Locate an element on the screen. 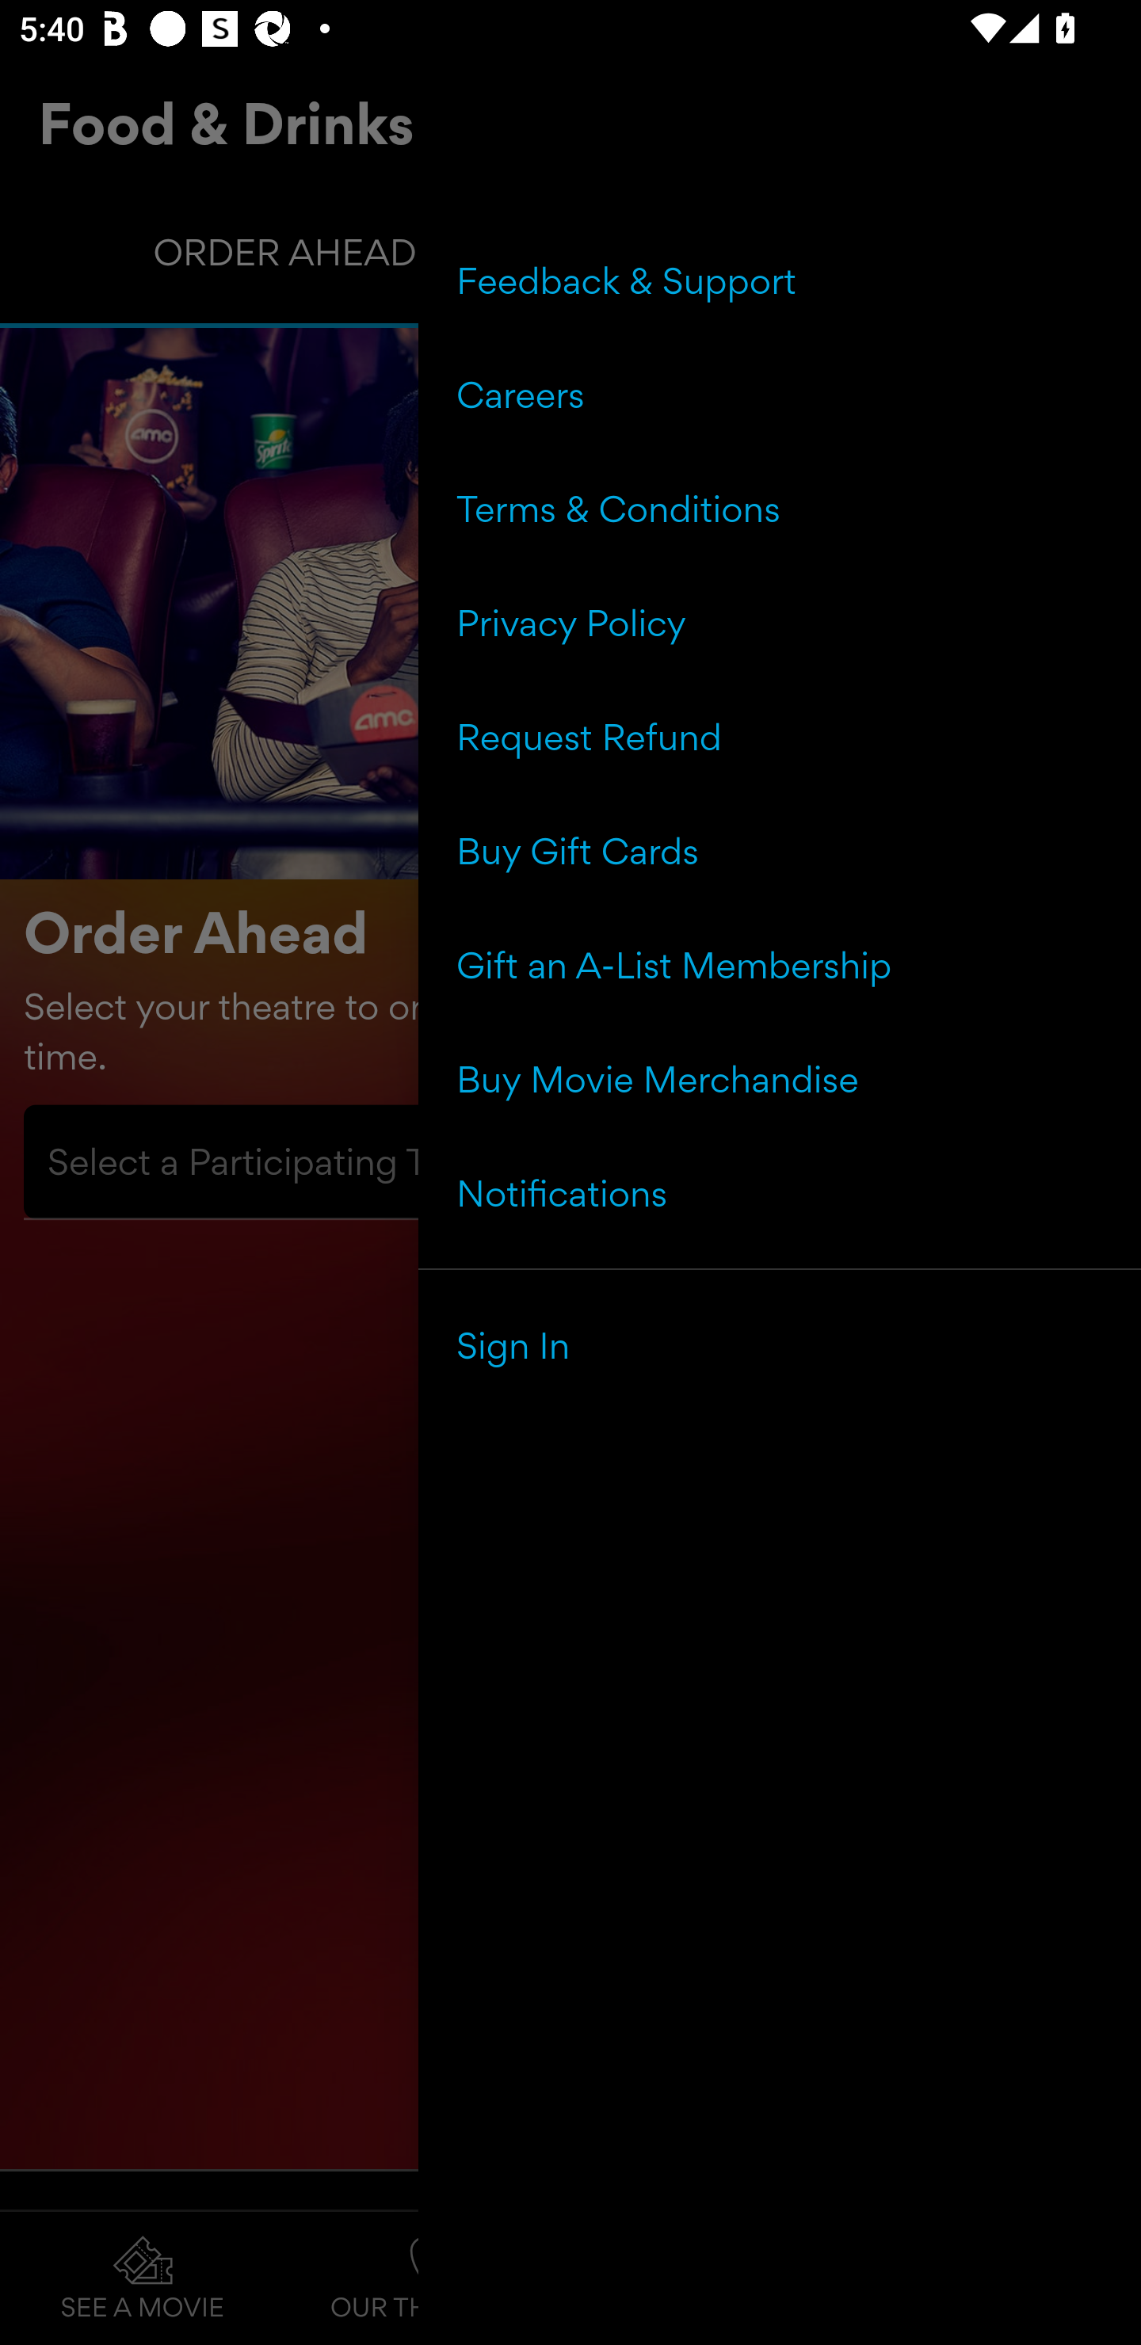  Buy Movie Merchandise is located at coordinates (780, 1078).